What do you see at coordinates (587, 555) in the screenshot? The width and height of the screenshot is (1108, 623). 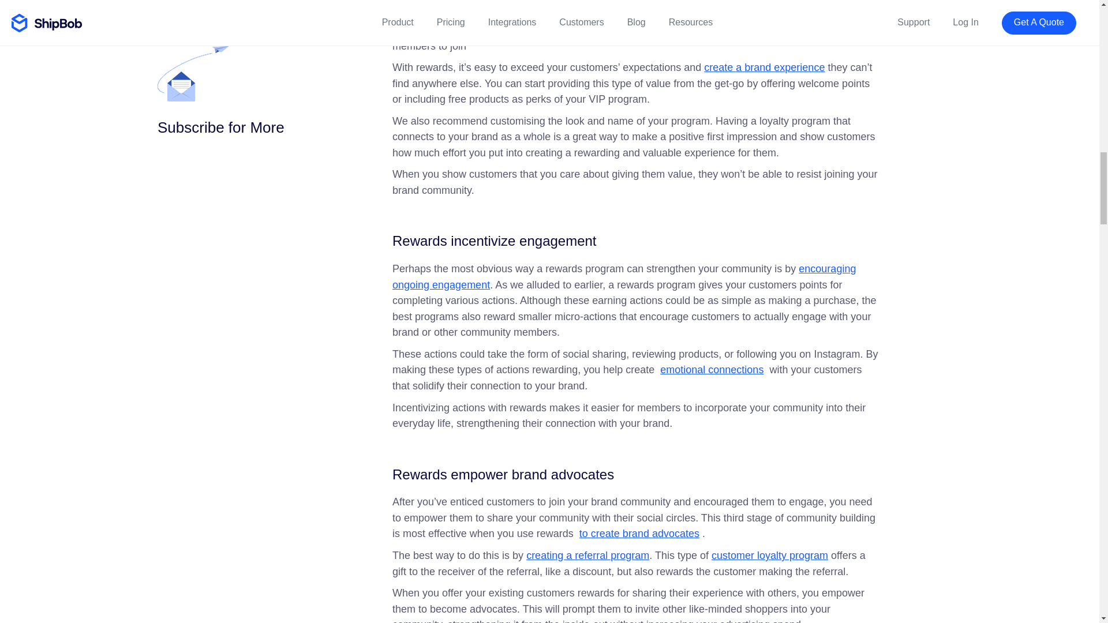 I see `creating a referral program` at bounding box center [587, 555].